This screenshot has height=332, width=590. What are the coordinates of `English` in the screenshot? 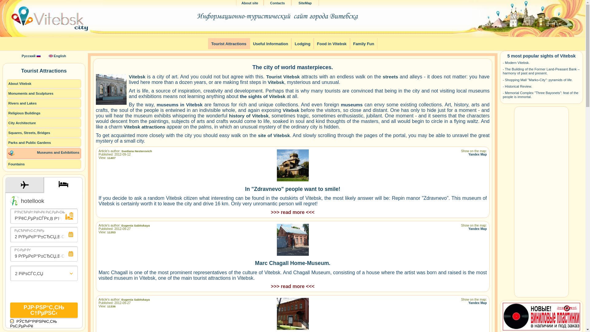 It's located at (58, 56).